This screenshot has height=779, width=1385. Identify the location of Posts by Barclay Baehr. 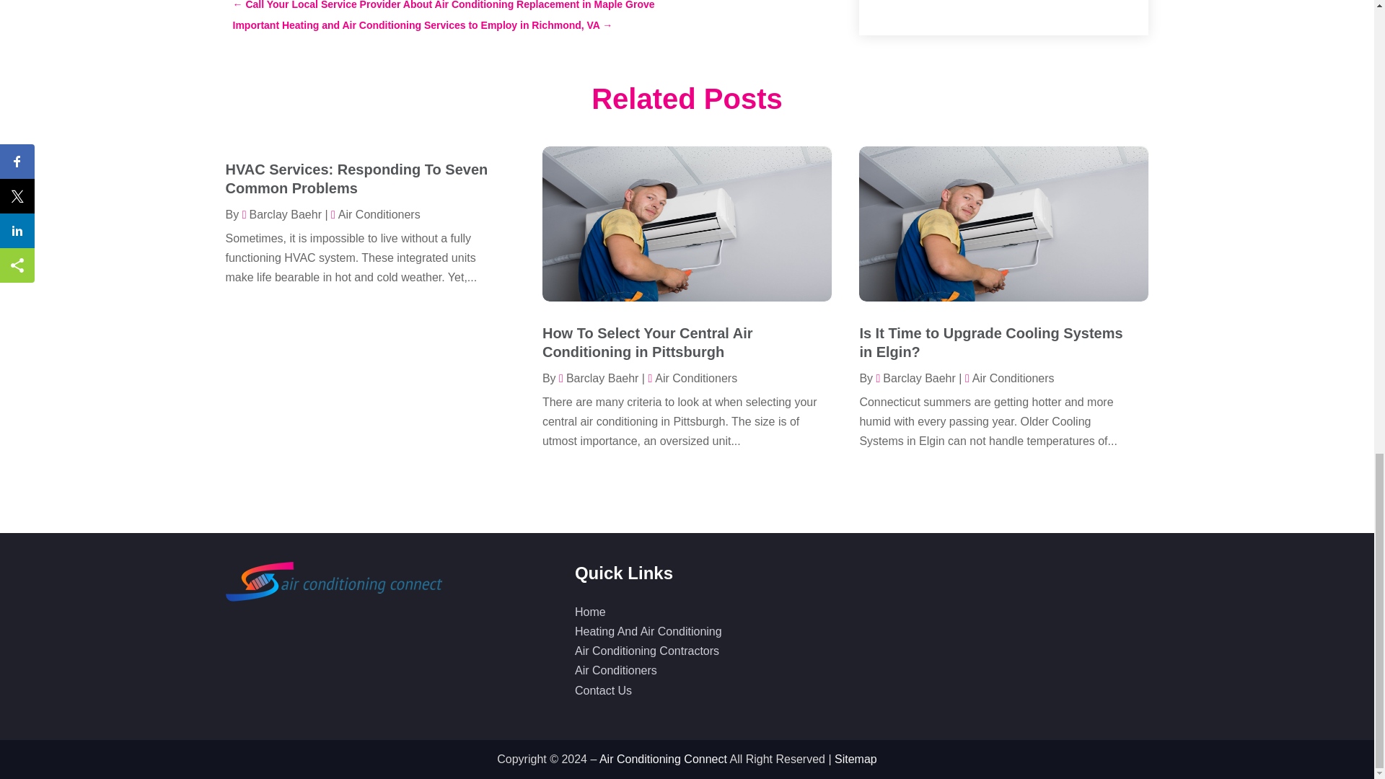
(599, 378).